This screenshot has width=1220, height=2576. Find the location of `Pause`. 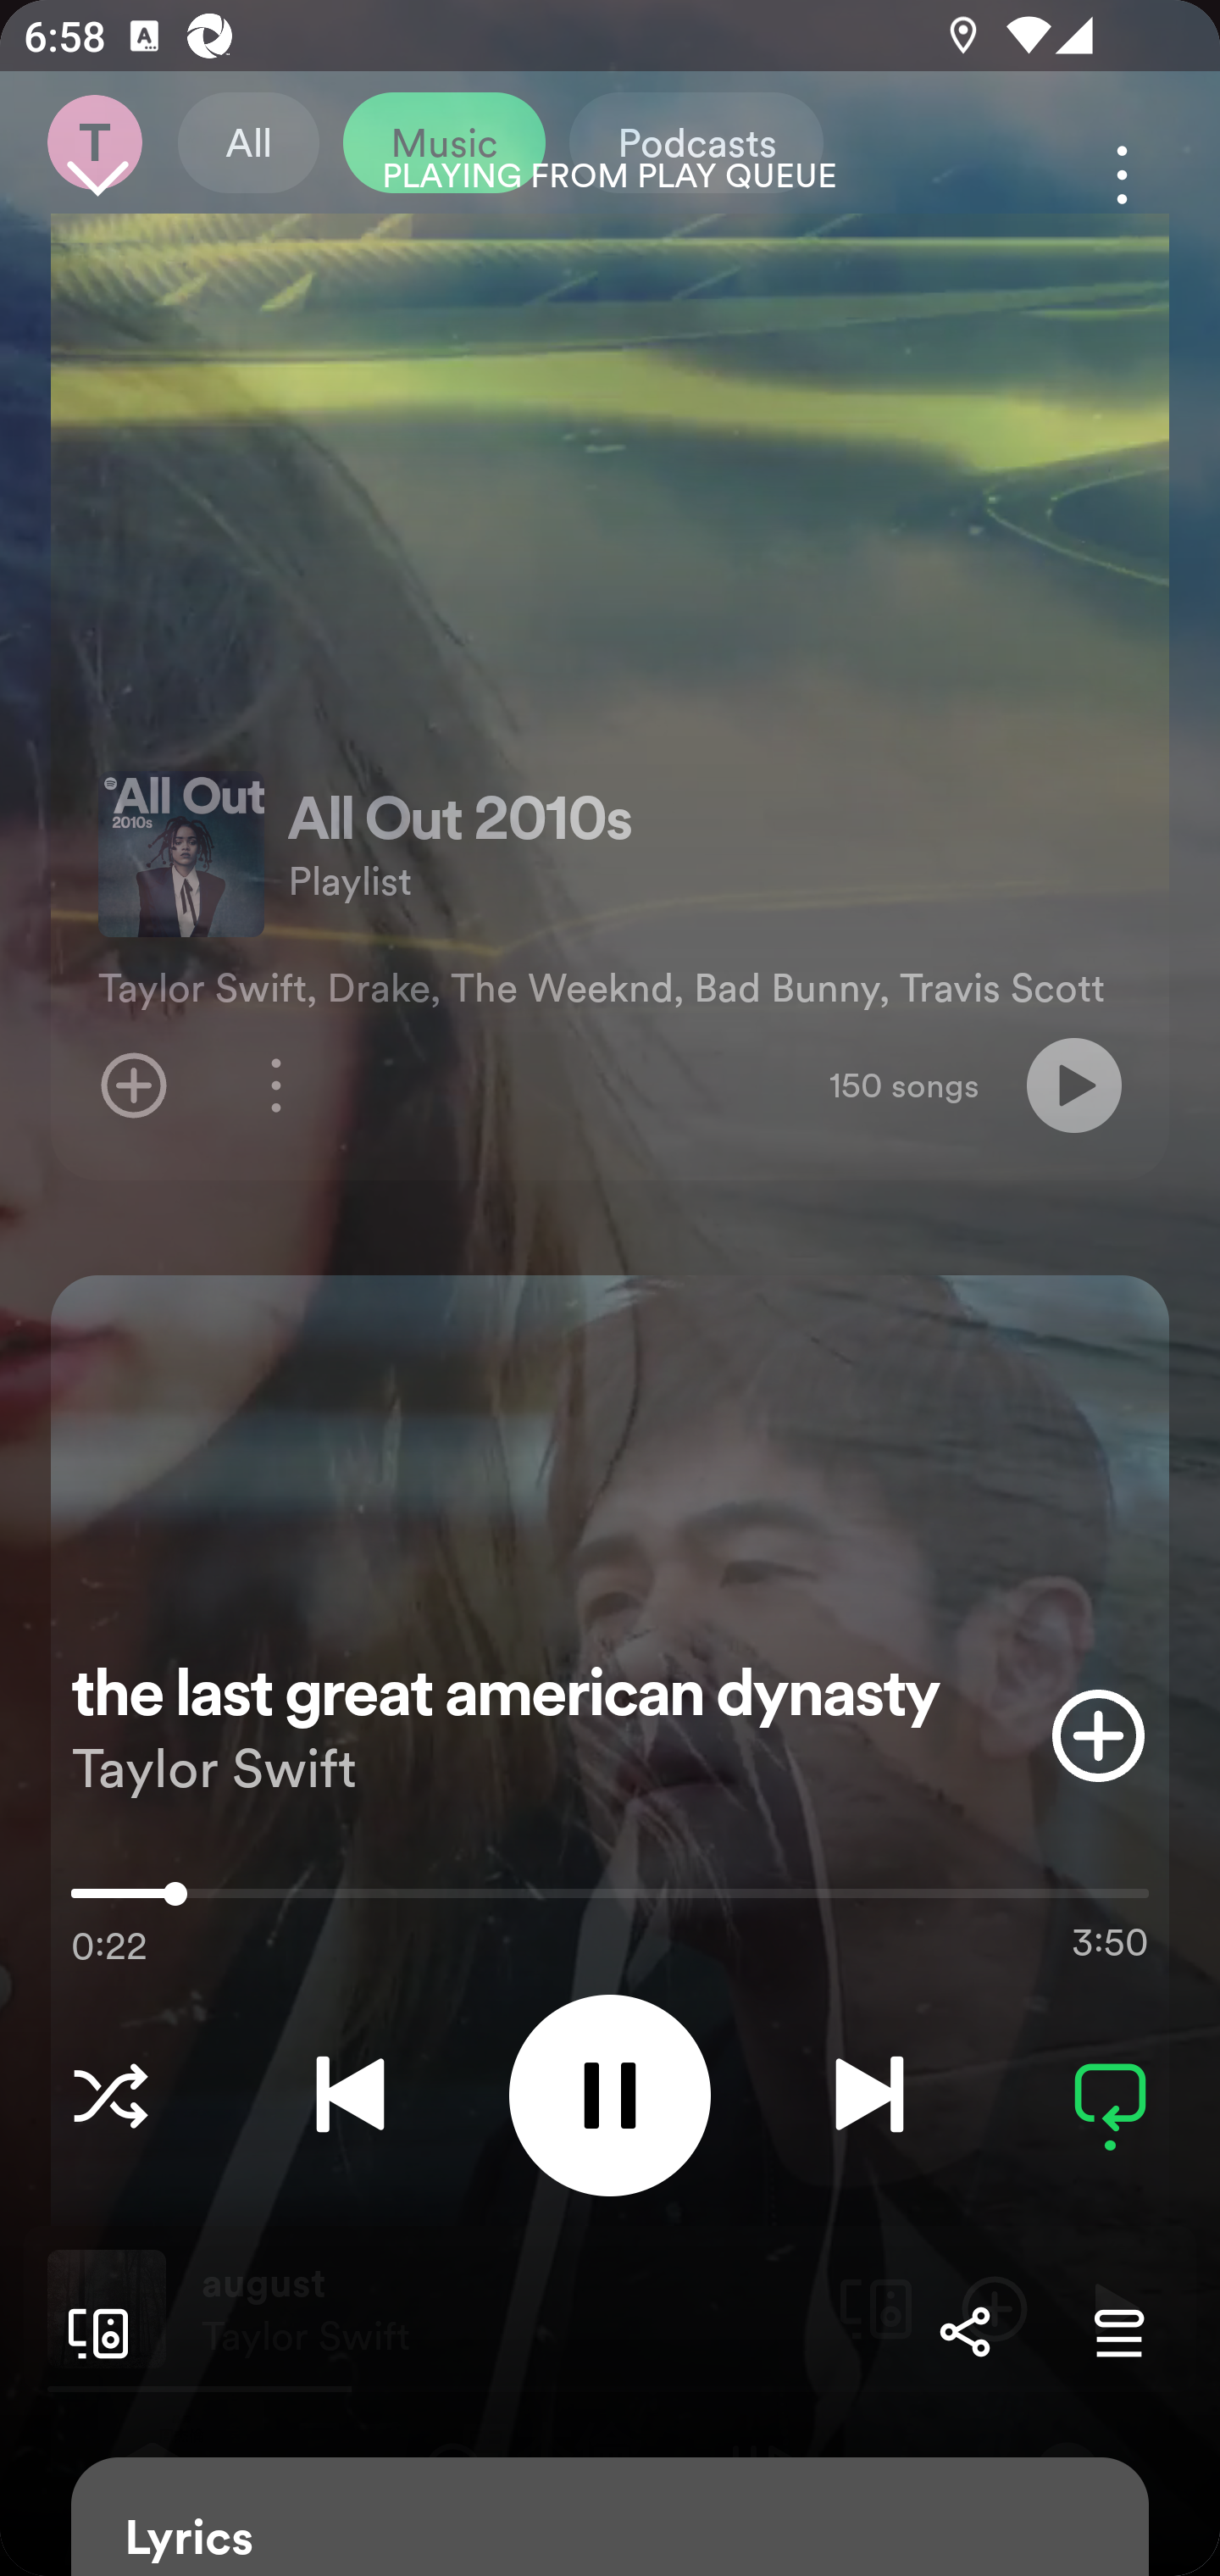

Pause is located at coordinates (610, 2095).